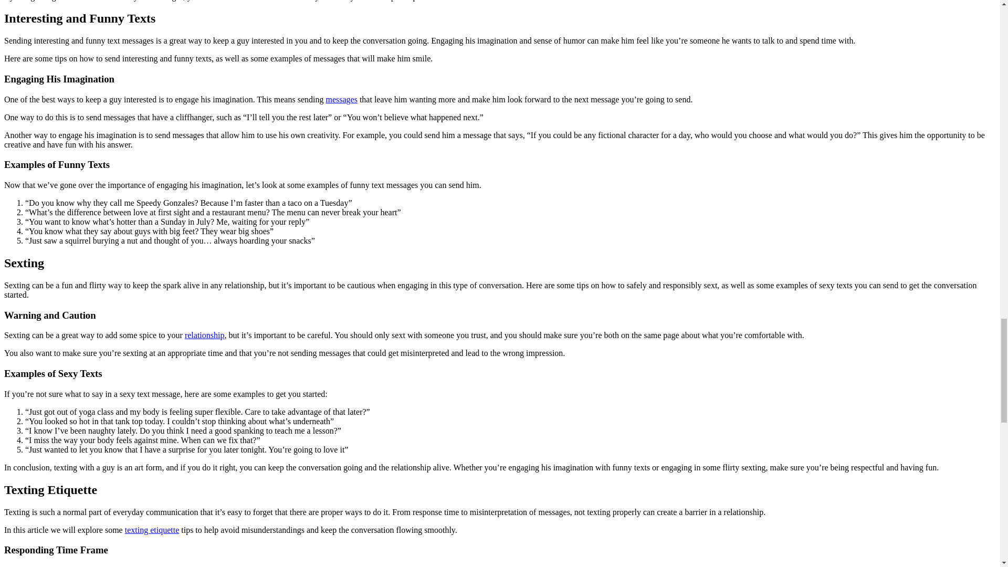  What do you see at coordinates (205, 335) in the screenshot?
I see `relationship` at bounding box center [205, 335].